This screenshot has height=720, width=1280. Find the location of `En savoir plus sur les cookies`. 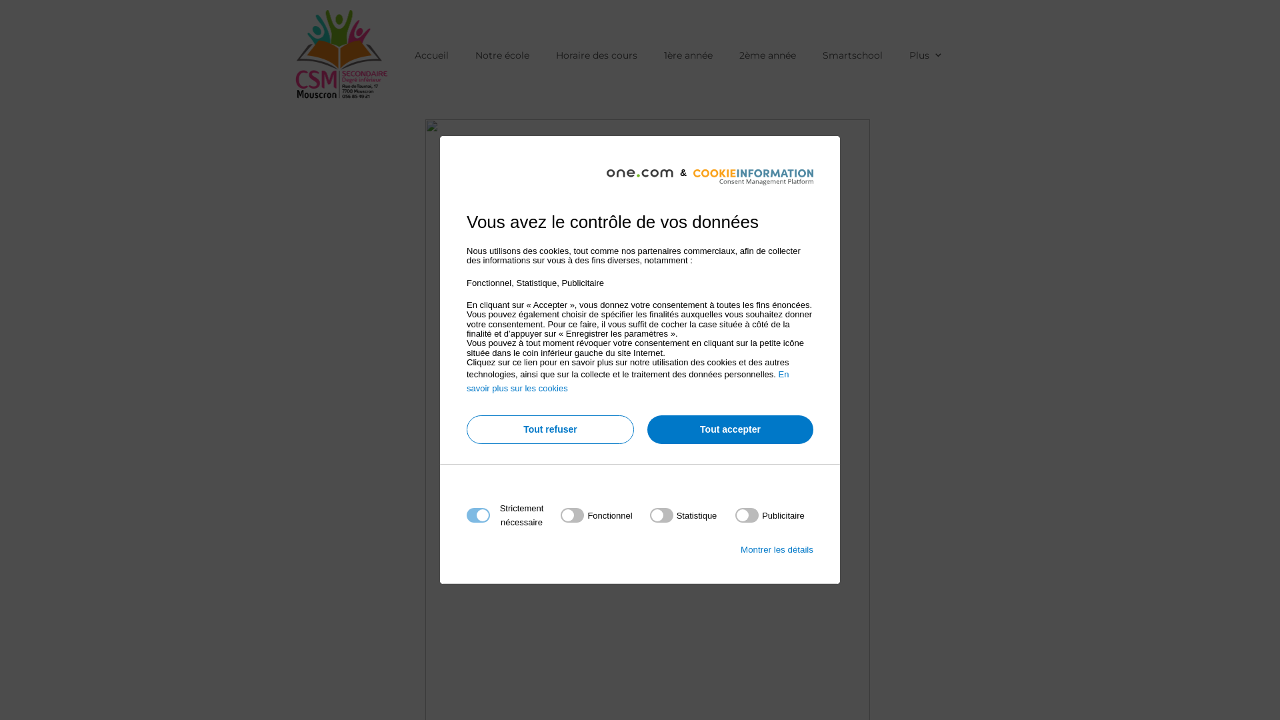

En savoir plus sur les cookies is located at coordinates (628, 381).